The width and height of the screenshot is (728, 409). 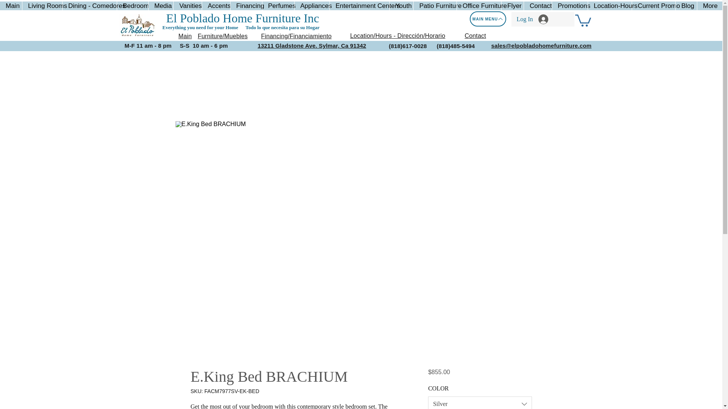 I want to click on Perfumes, so click(x=278, y=6).